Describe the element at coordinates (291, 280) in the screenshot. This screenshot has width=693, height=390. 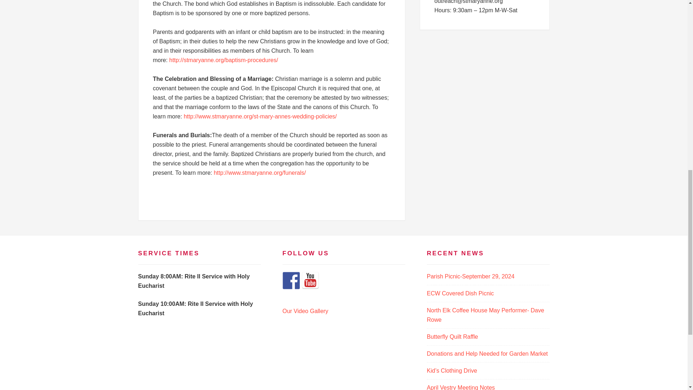
I see `Follow us on Facebook` at that location.